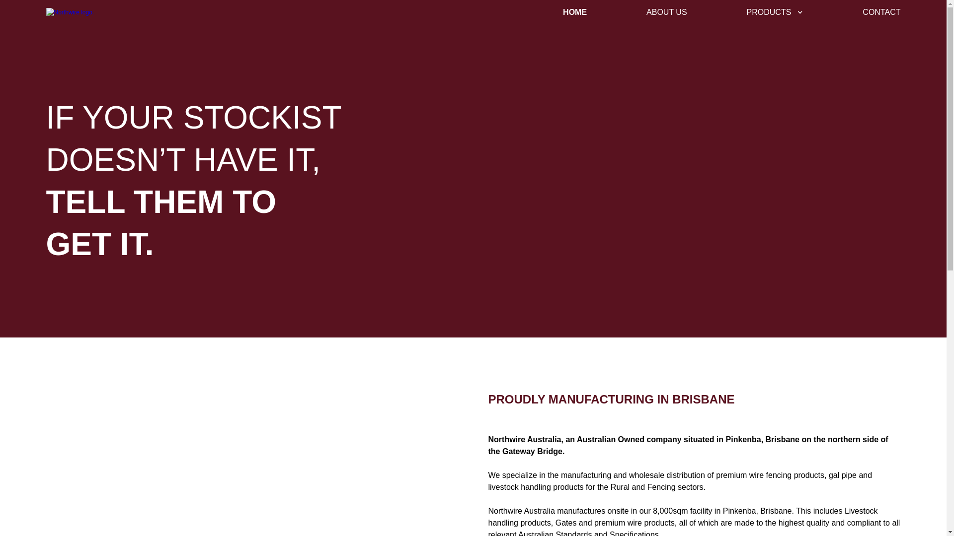  What do you see at coordinates (667, 12) in the screenshot?
I see `ABOUT US` at bounding box center [667, 12].